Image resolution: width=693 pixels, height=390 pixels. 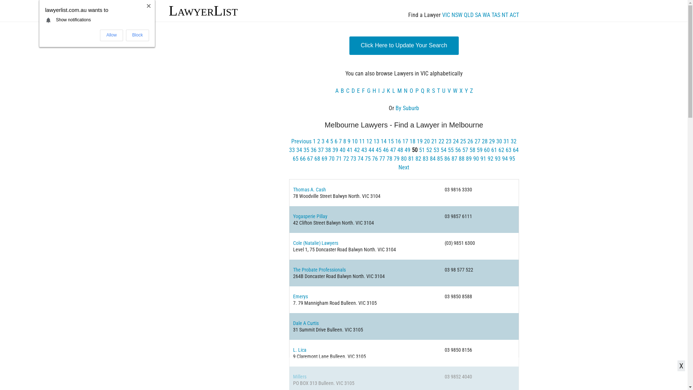 I want to click on 69, so click(x=324, y=159).